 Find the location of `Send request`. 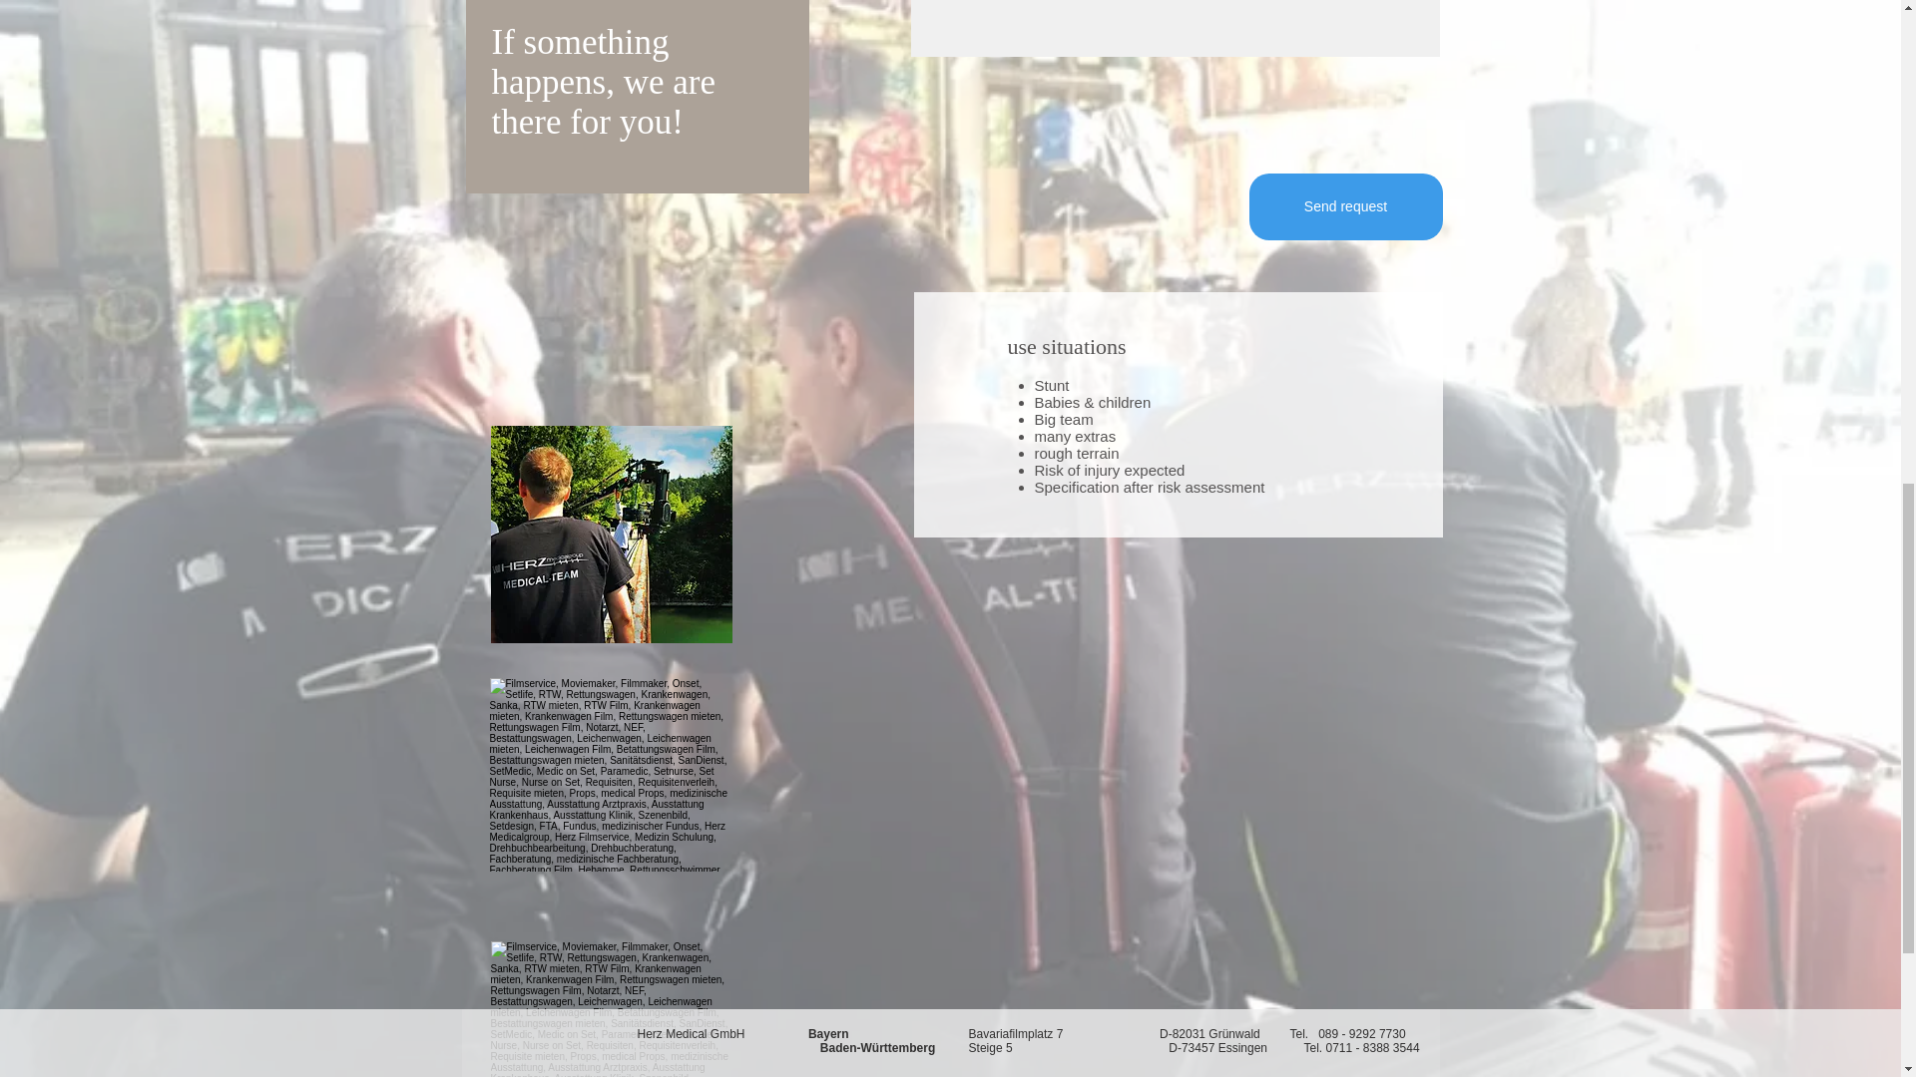

Send request is located at coordinates (1345, 205).